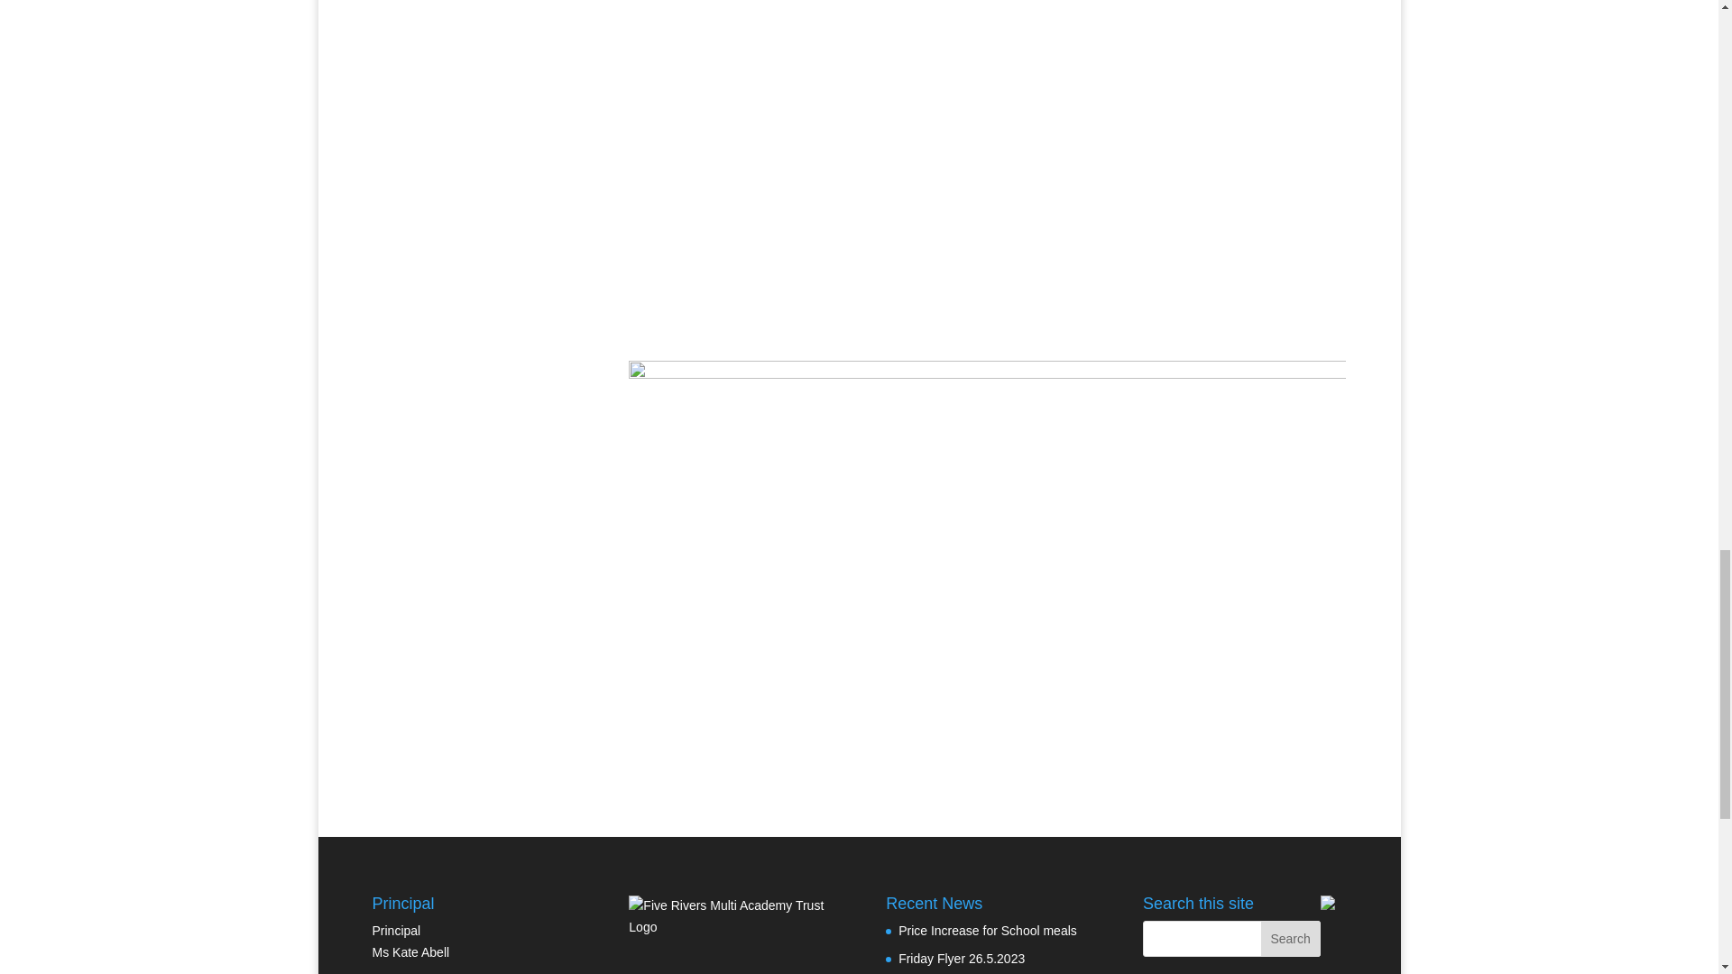 Image resolution: width=1732 pixels, height=974 pixels. What do you see at coordinates (1290, 938) in the screenshot?
I see `Search` at bounding box center [1290, 938].